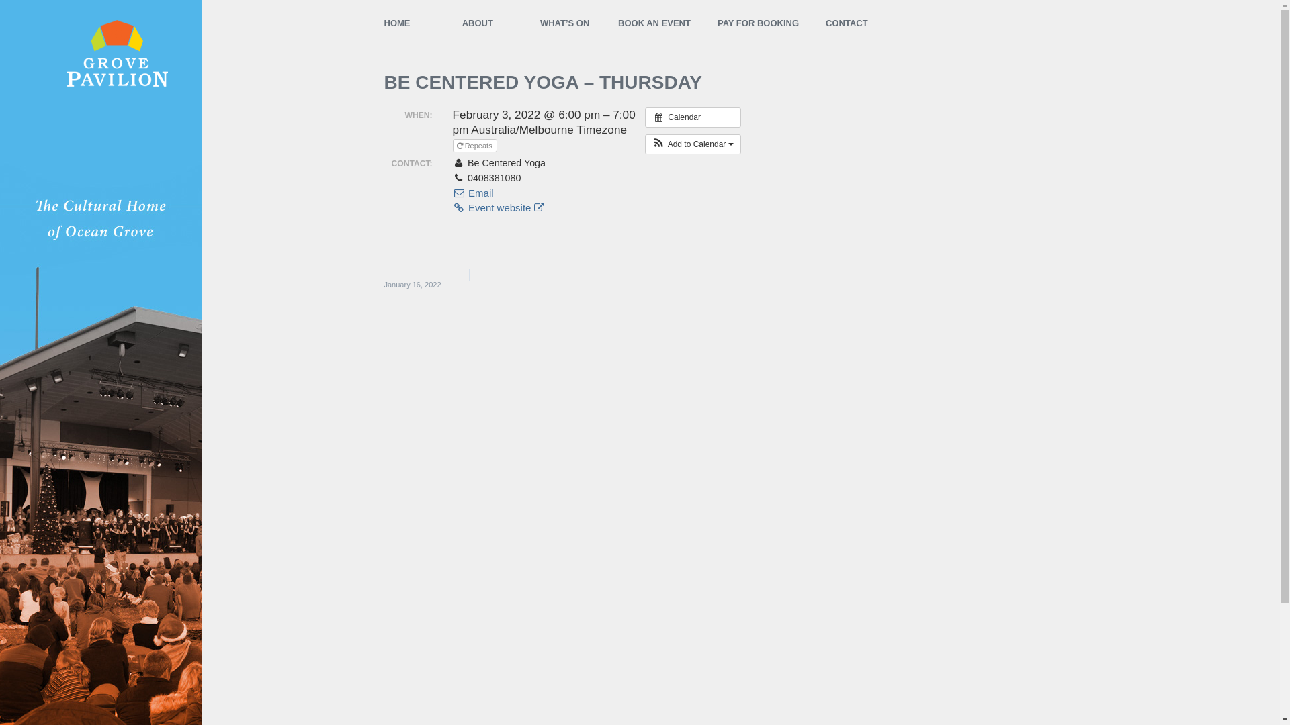 This screenshot has height=725, width=1290. I want to click on HOME, so click(417, 24).